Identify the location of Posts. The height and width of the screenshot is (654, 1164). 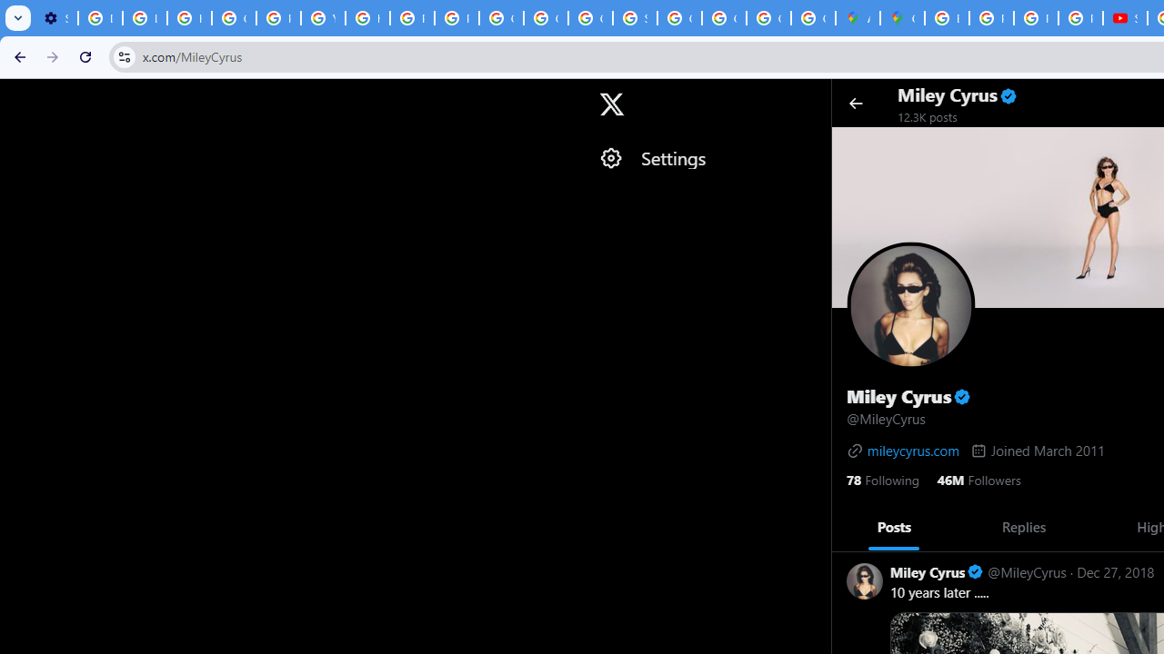
(895, 526).